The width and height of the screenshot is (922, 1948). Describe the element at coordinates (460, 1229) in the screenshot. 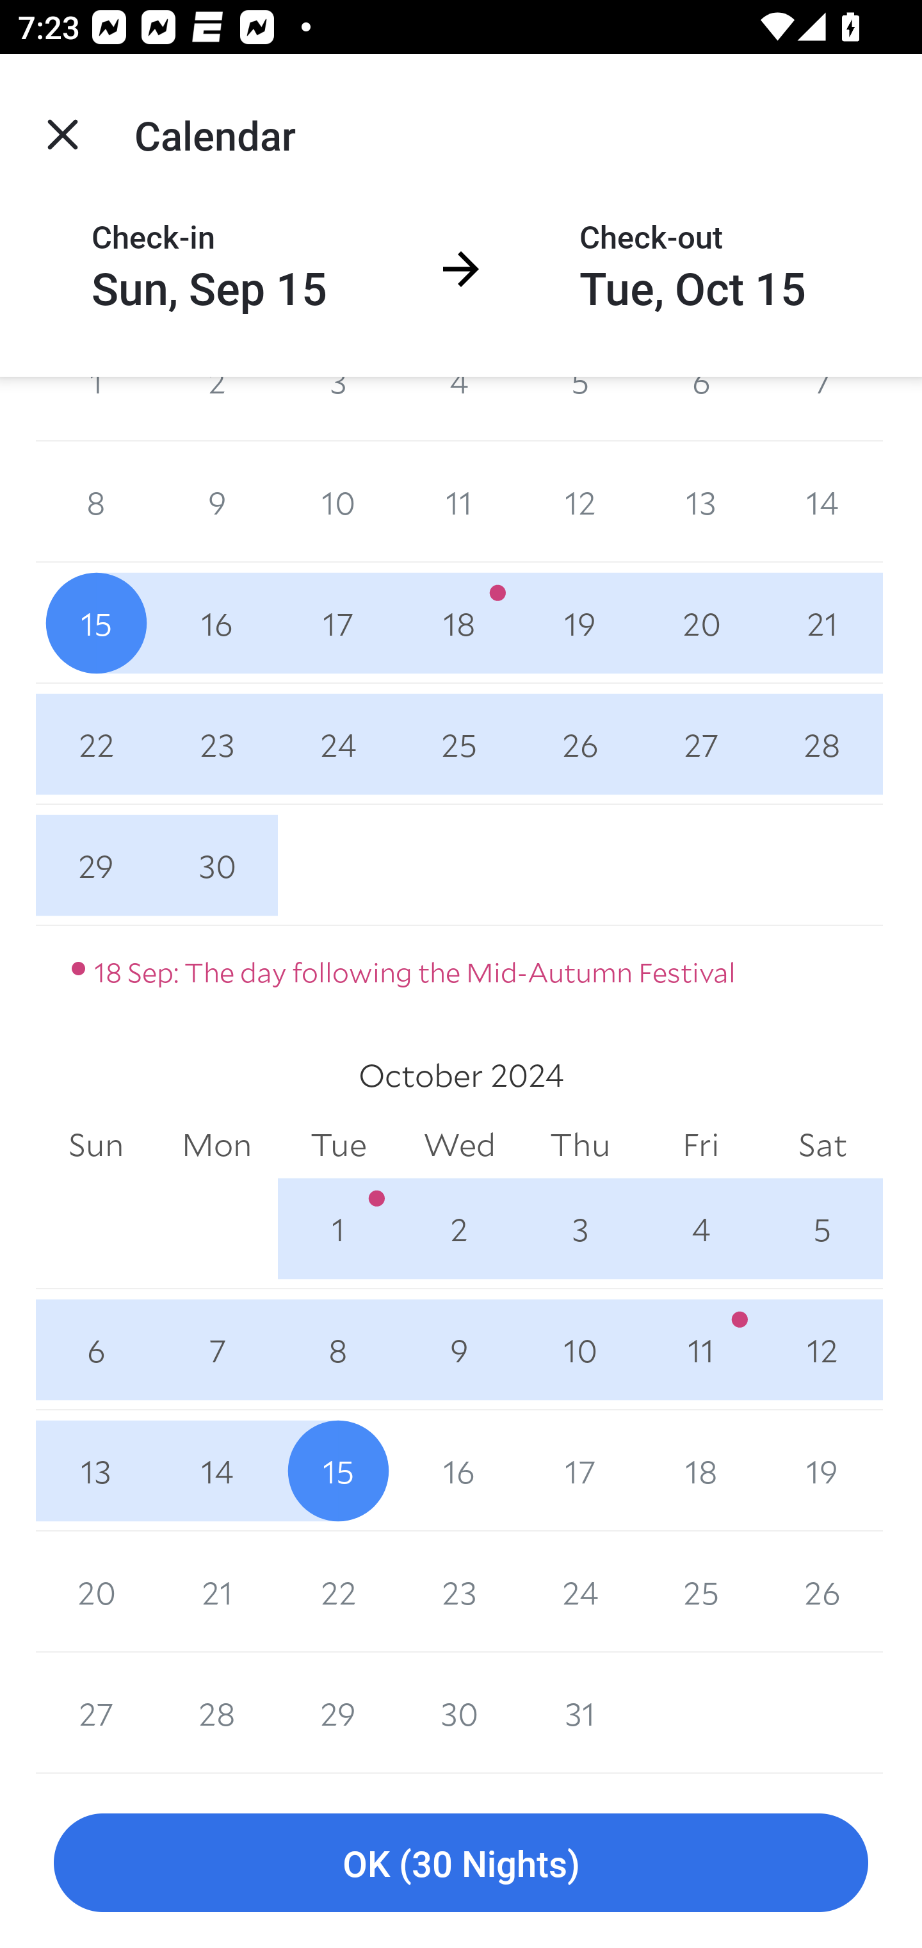

I see `2 2 October 2024` at that location.